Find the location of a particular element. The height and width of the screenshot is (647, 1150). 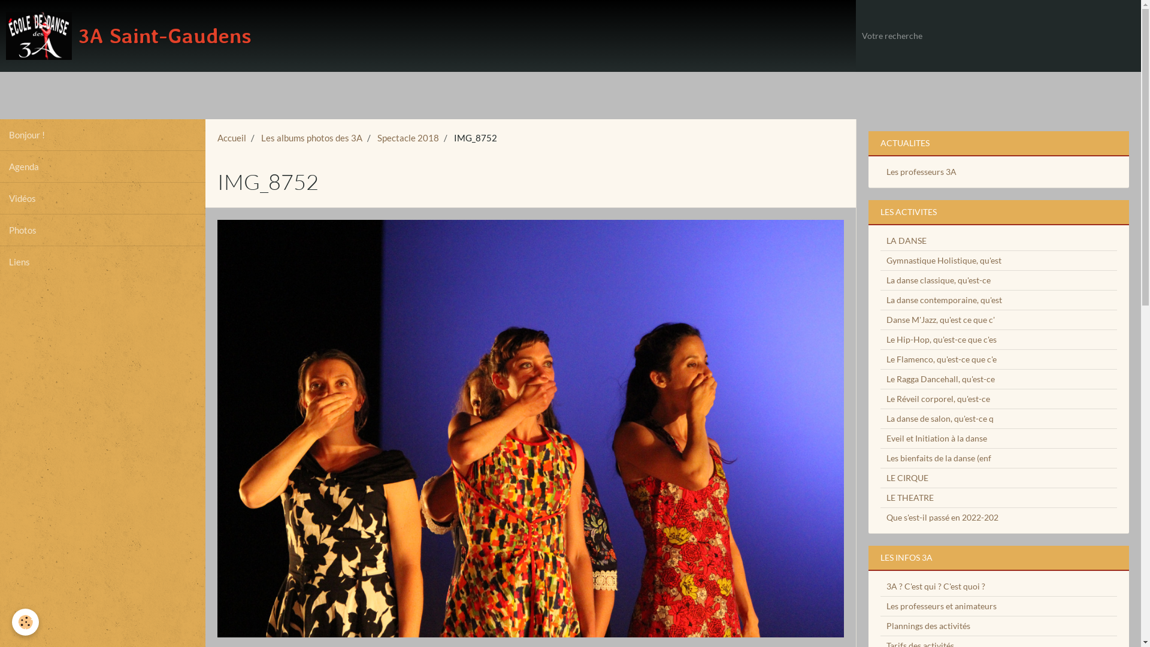

Le Hip-Hop, qu'est-ce que c'es is located at coordinates (999, 339).